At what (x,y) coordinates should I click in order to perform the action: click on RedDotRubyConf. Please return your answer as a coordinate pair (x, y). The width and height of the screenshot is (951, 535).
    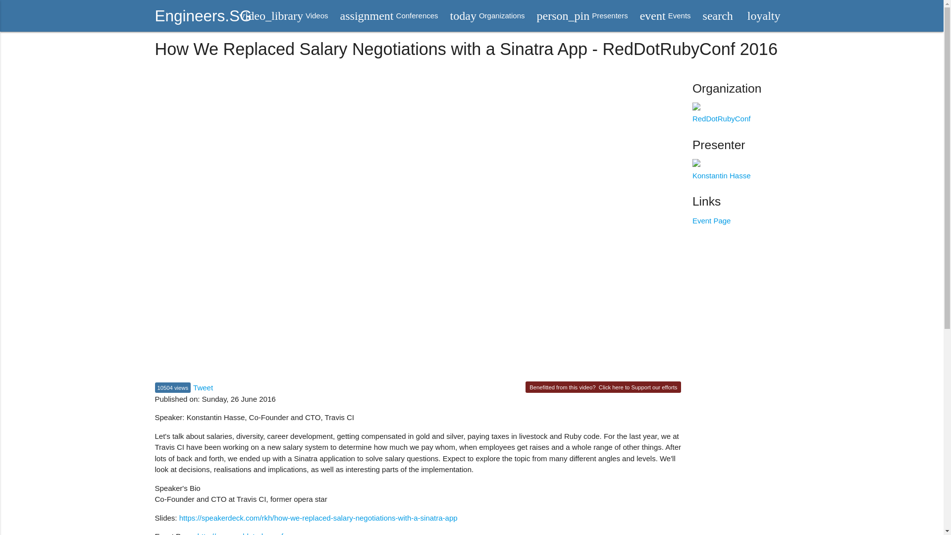
    Looking at the image, I should click on (666, 16).